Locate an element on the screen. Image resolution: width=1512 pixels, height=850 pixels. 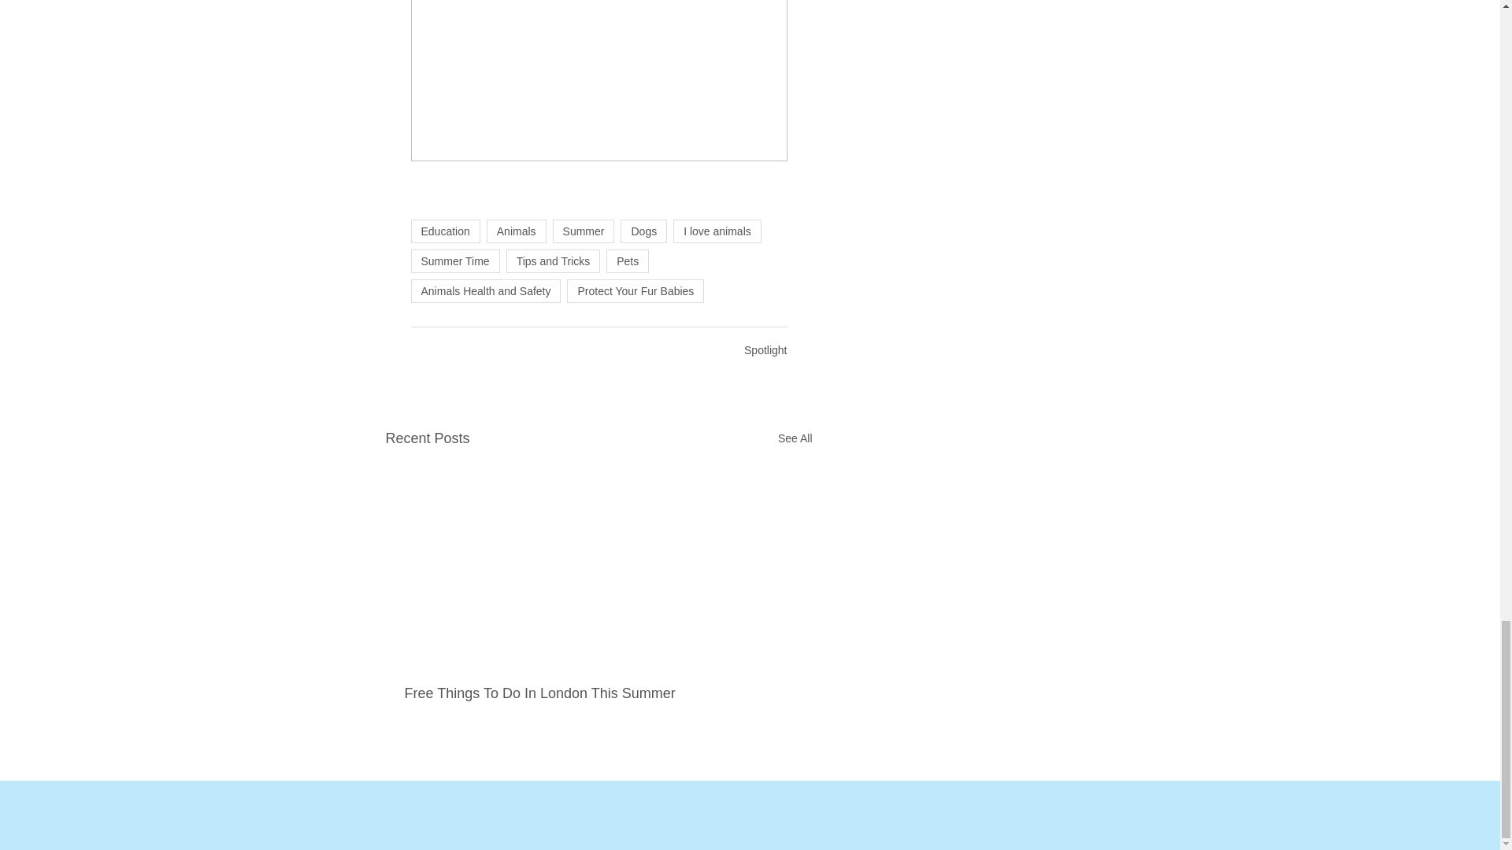
See All is located at coordinates (795, 439).